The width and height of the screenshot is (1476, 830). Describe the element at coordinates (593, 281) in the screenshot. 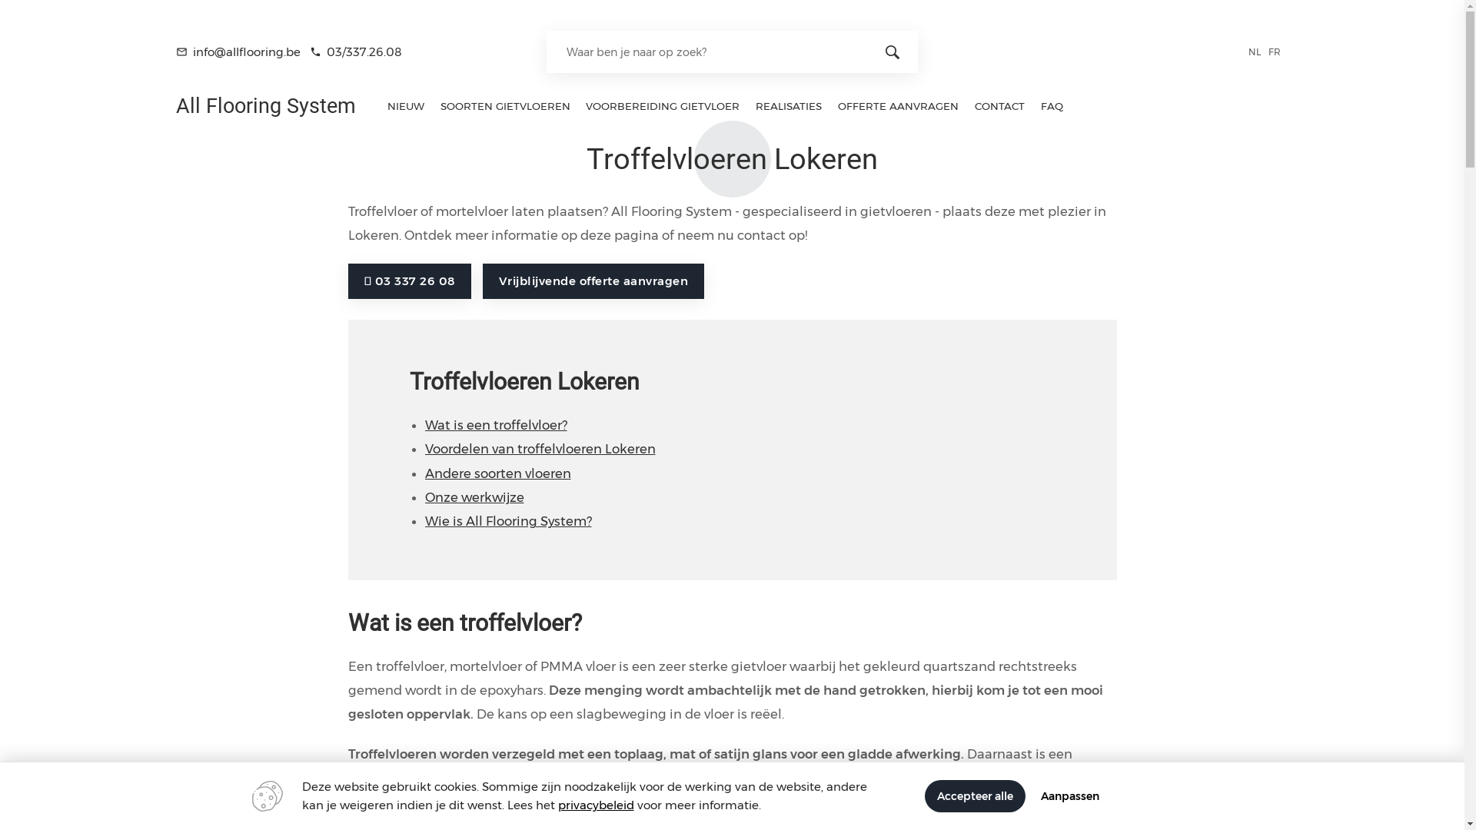

I see `Vrijblijvende offerte aanvragen` at that location.